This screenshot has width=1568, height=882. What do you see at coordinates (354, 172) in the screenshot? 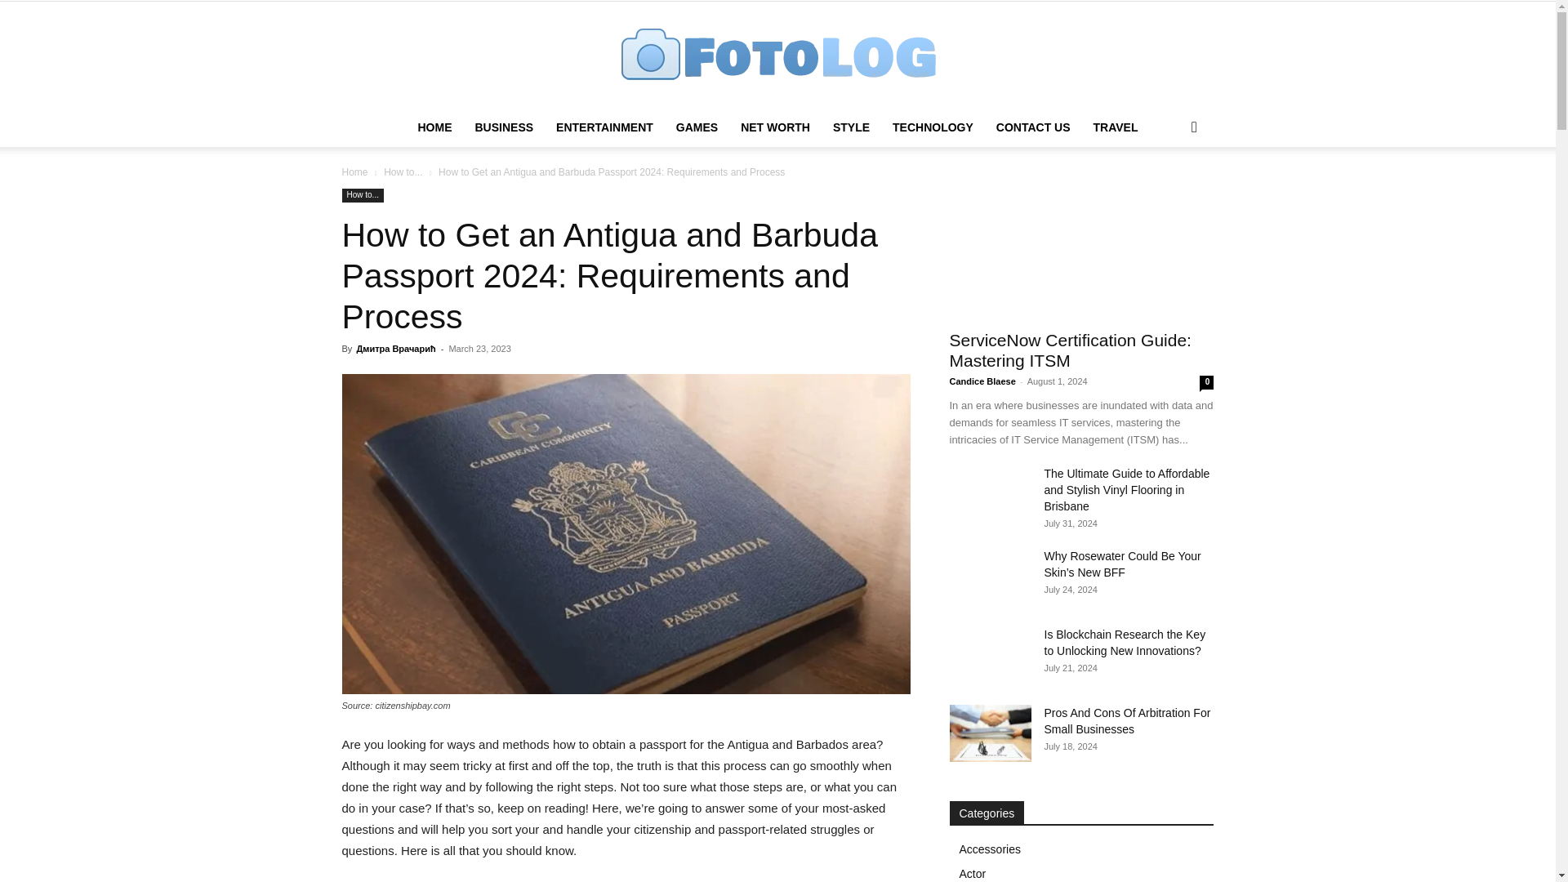
I see `Home` at bounding box center [354, 172].